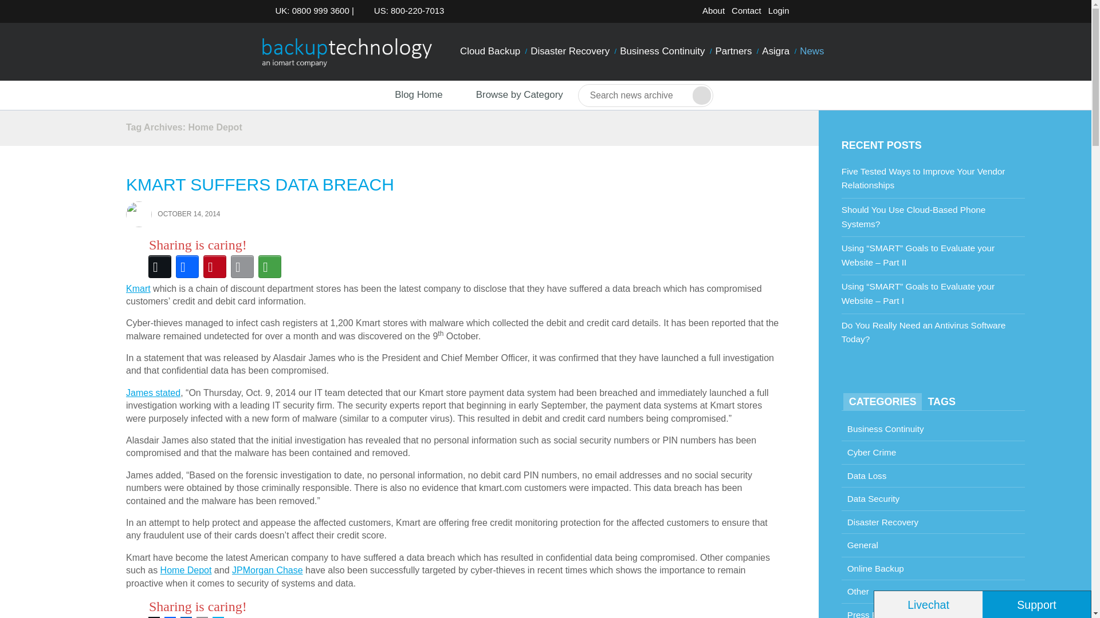 This screenshot has height=618, width=1100. I want to click on Facebook, so click(170, 616).